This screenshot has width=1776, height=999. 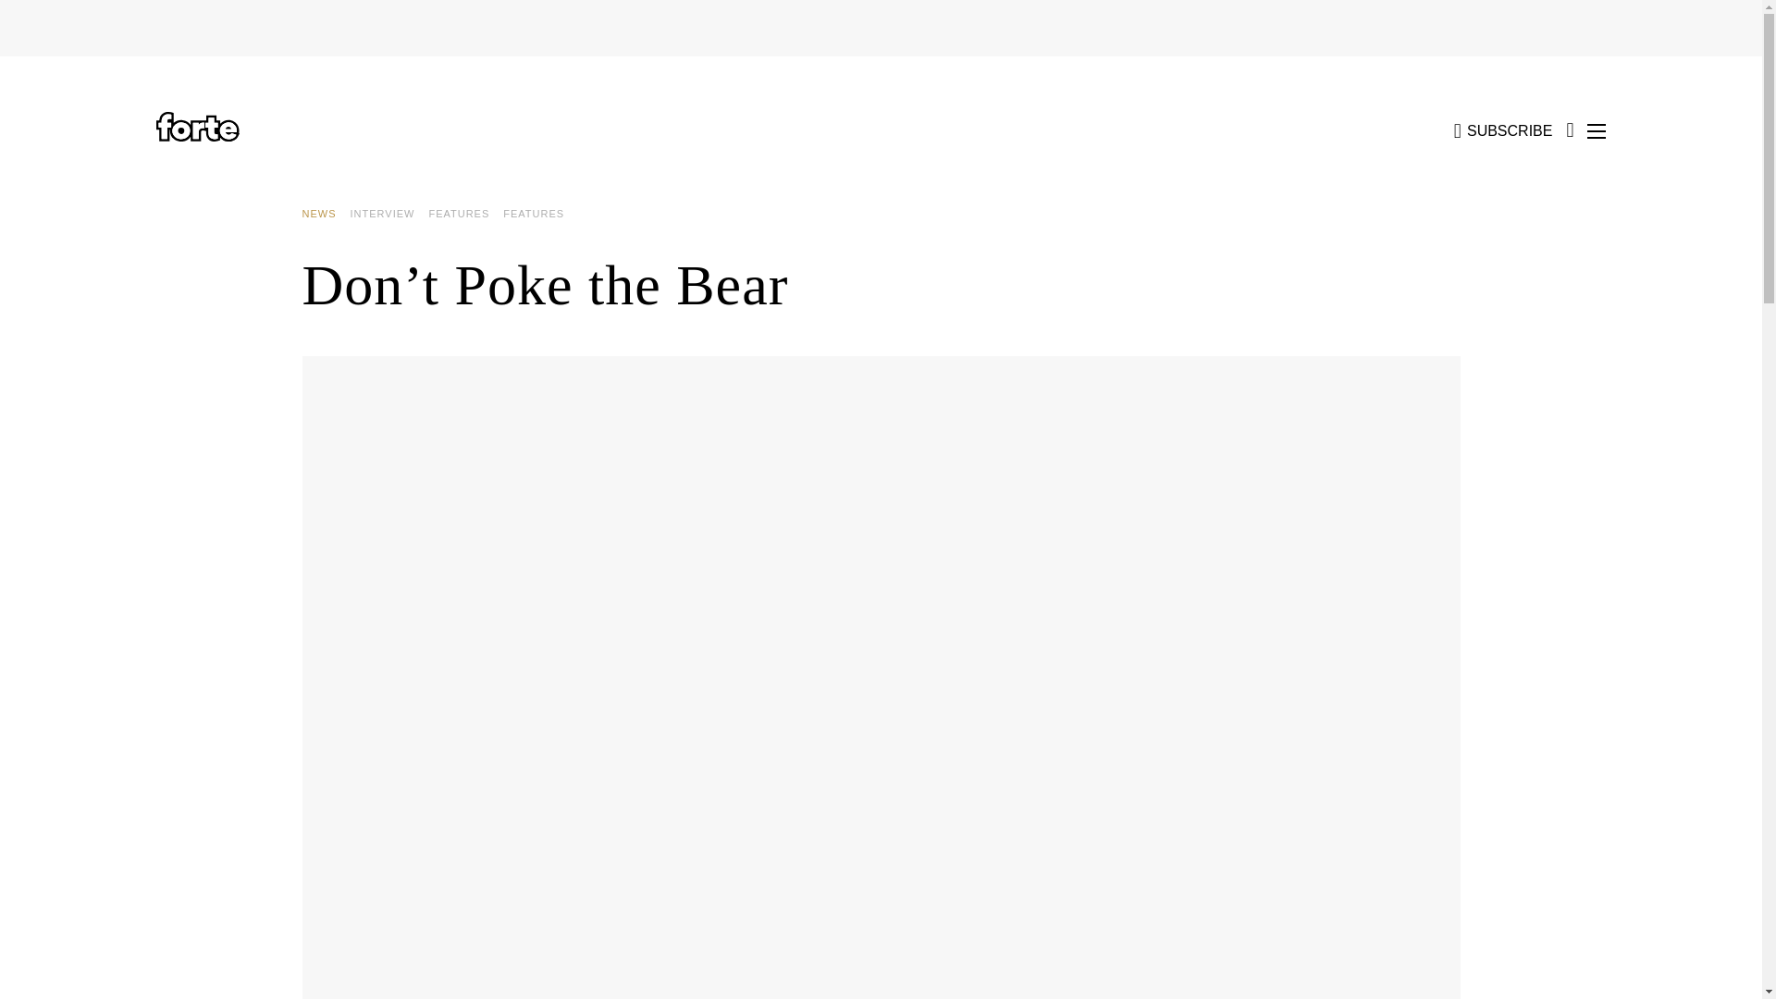 What do you see at coordinates (540, 214) in the screenshot?
I see `FEATURES` at bounding box center [540, 214].